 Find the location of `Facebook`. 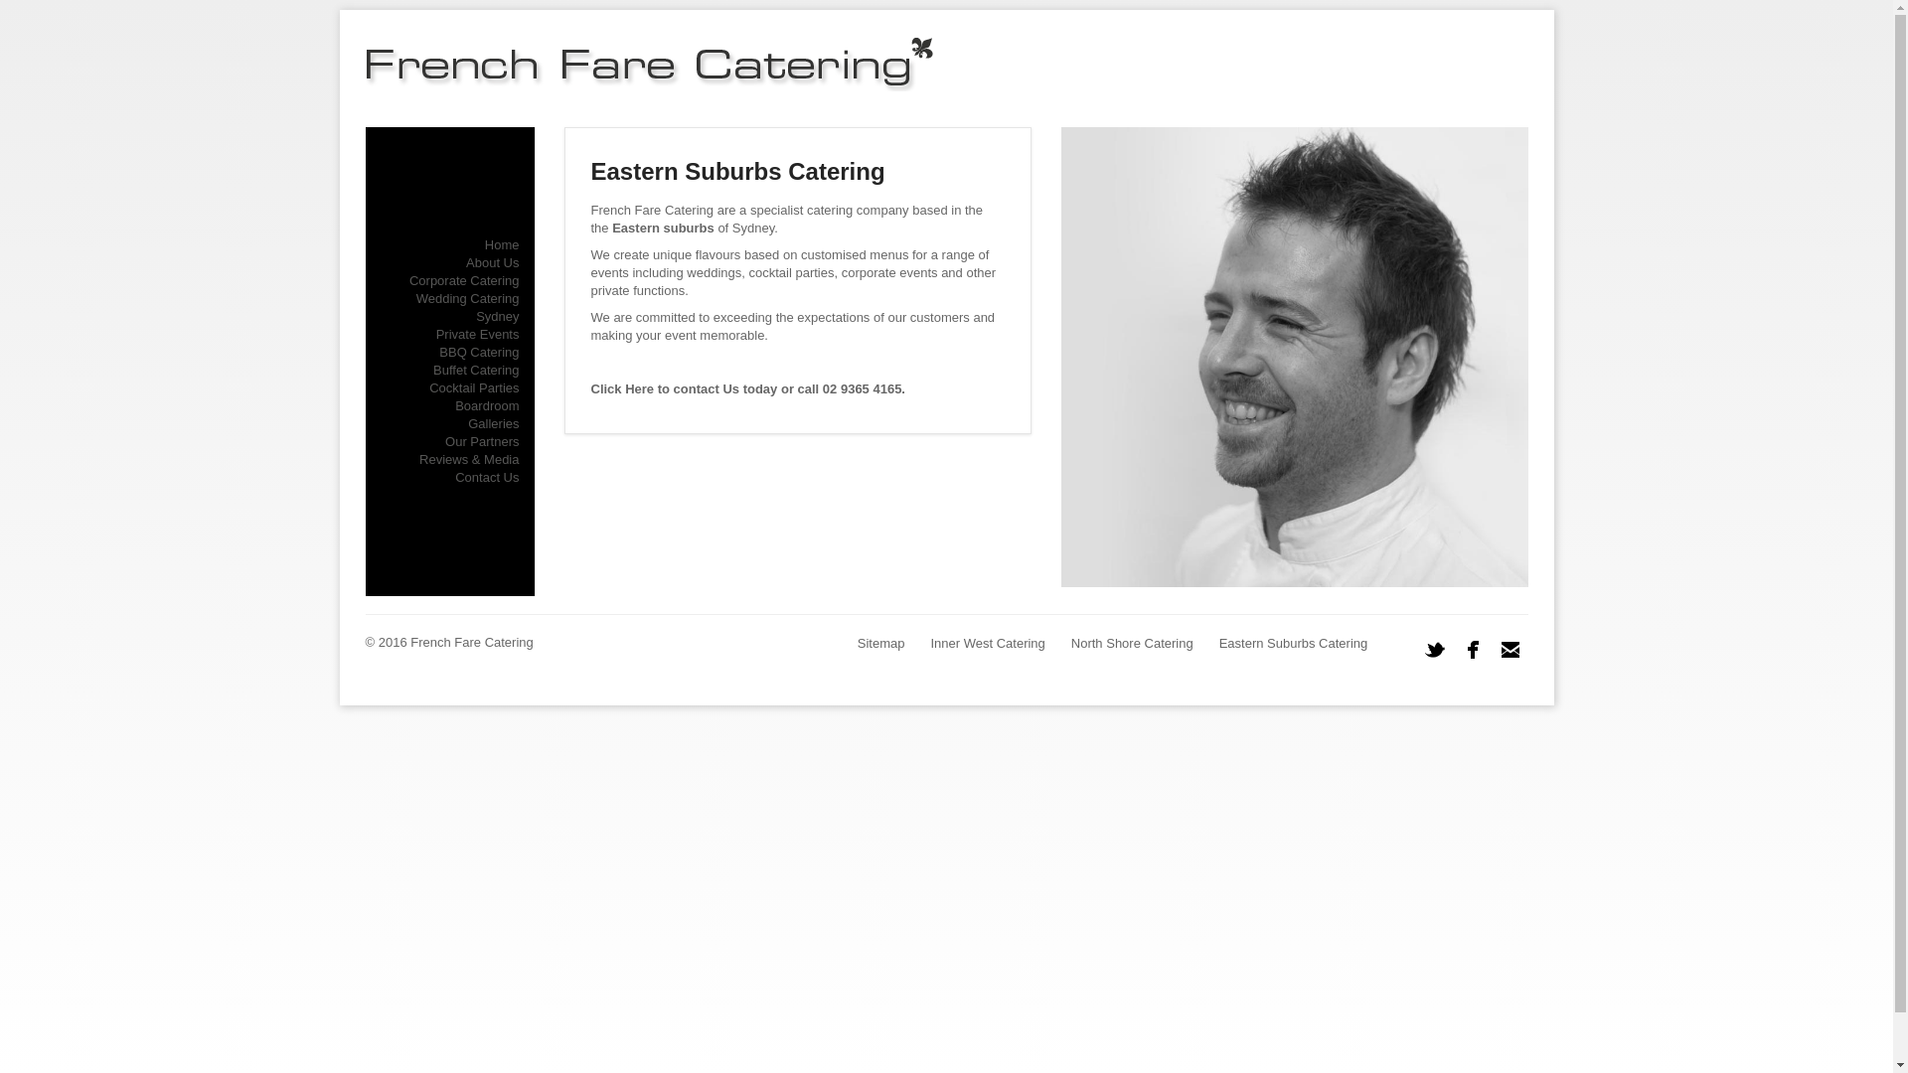

Facebook is located at coordinates (1473, 650).